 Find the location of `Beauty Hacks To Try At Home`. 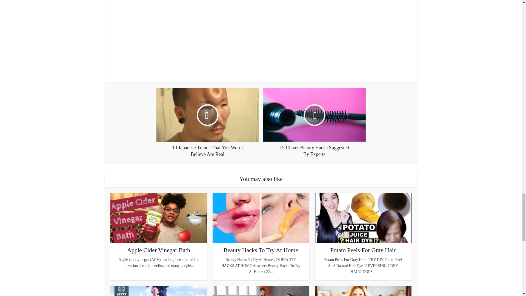

Beauty Hacks To Try At Home is located at coordinates (261, 250).